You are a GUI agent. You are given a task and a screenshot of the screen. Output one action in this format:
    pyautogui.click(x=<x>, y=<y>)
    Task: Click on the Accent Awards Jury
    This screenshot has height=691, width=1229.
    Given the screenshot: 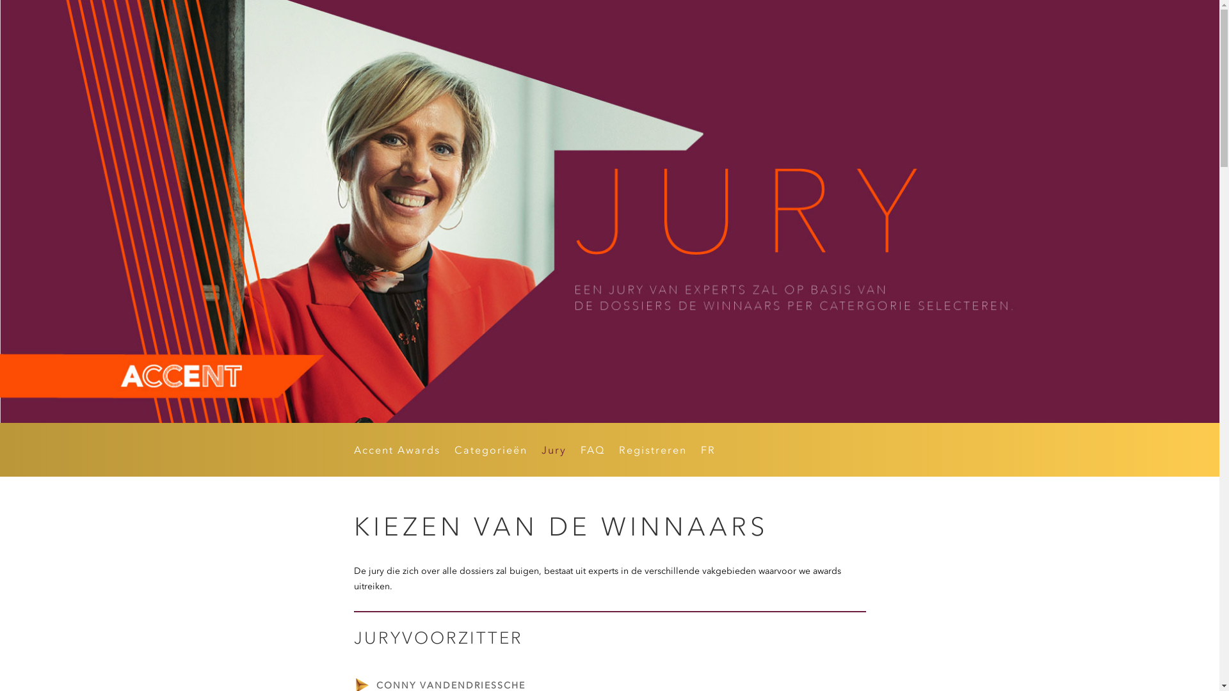 What is the action you would take?
    pyautogui.click(x=609, y=211)
    